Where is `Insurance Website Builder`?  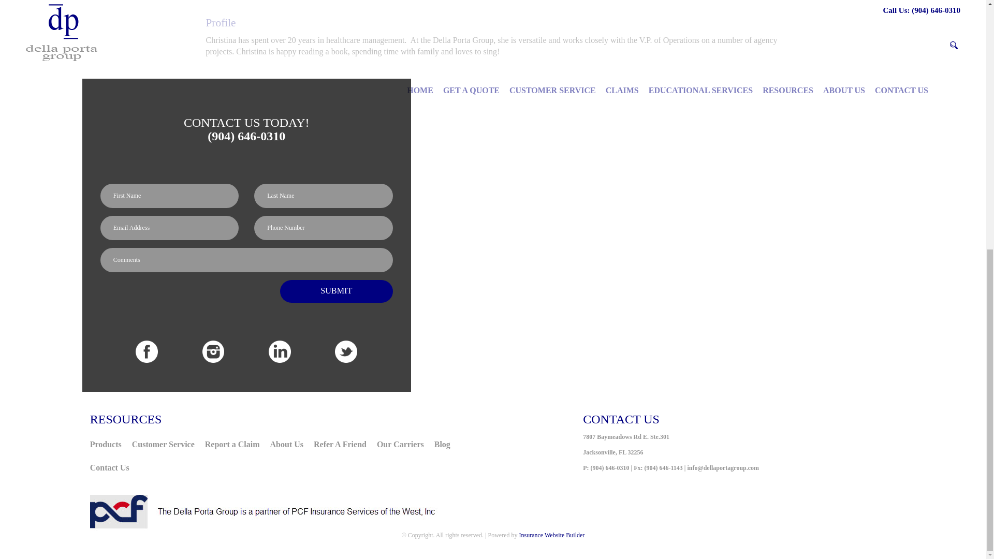 Insurance Website Builder is located at coordinates (552, 535).